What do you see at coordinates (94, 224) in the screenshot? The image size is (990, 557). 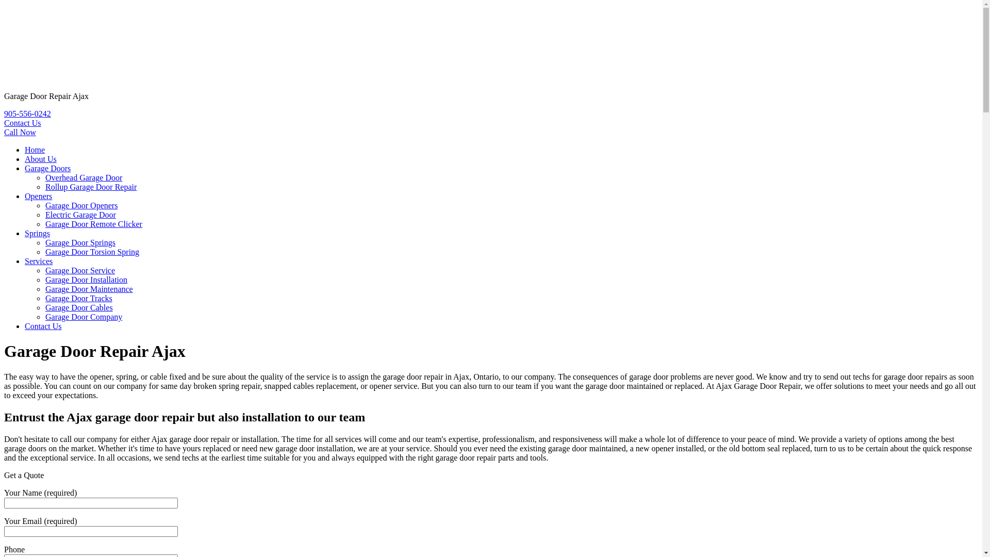 I see `Garage Door Remote Clicker` at bounding box center [94, 224].